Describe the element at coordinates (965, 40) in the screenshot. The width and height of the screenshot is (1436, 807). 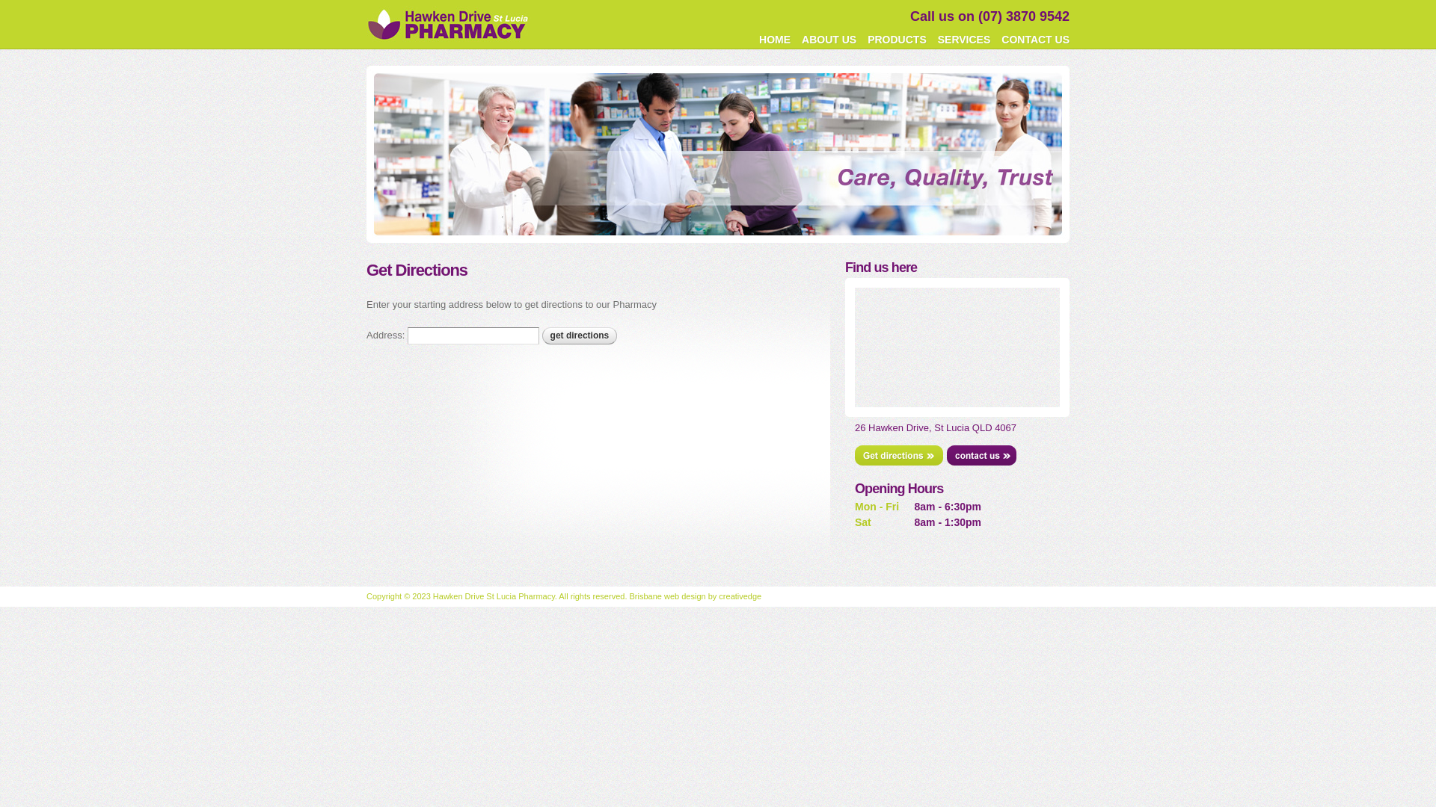
I see `SERVICES` at that location.